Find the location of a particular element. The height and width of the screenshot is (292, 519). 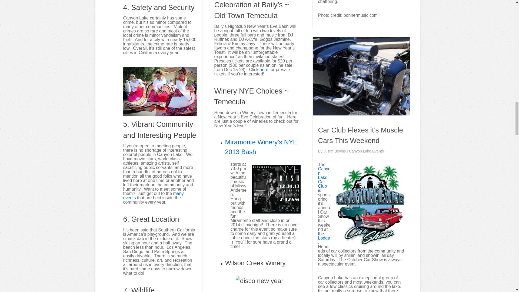

here is located at coordinates (264, 69).